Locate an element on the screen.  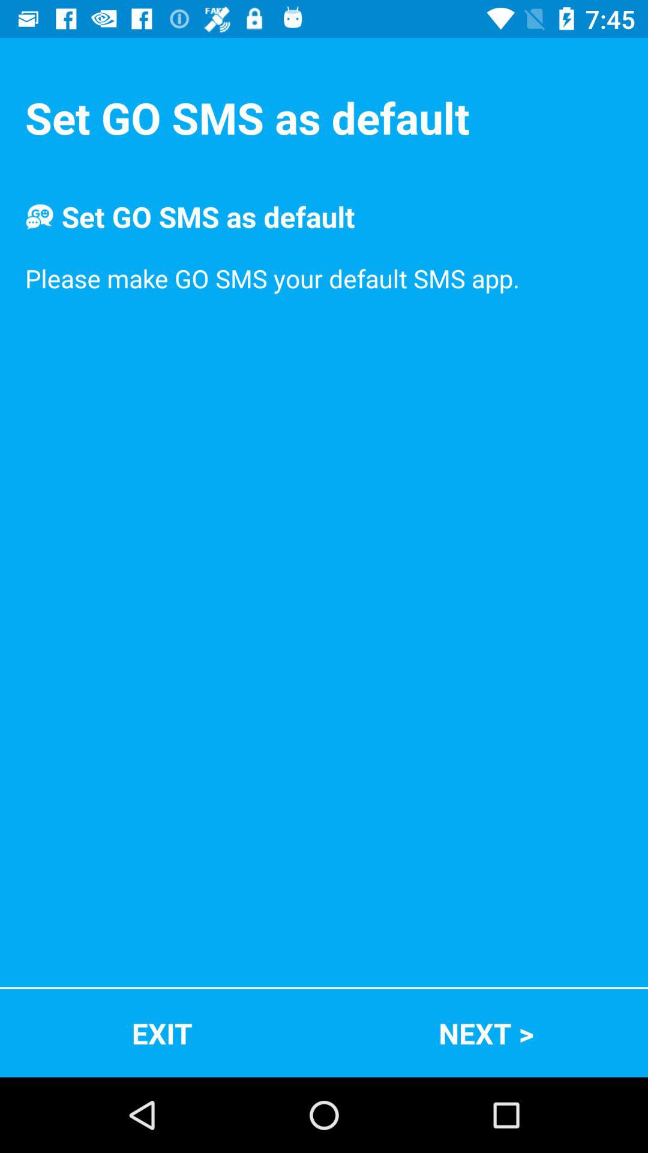
scroll to the exit item is located at coordinates (162, 1033).